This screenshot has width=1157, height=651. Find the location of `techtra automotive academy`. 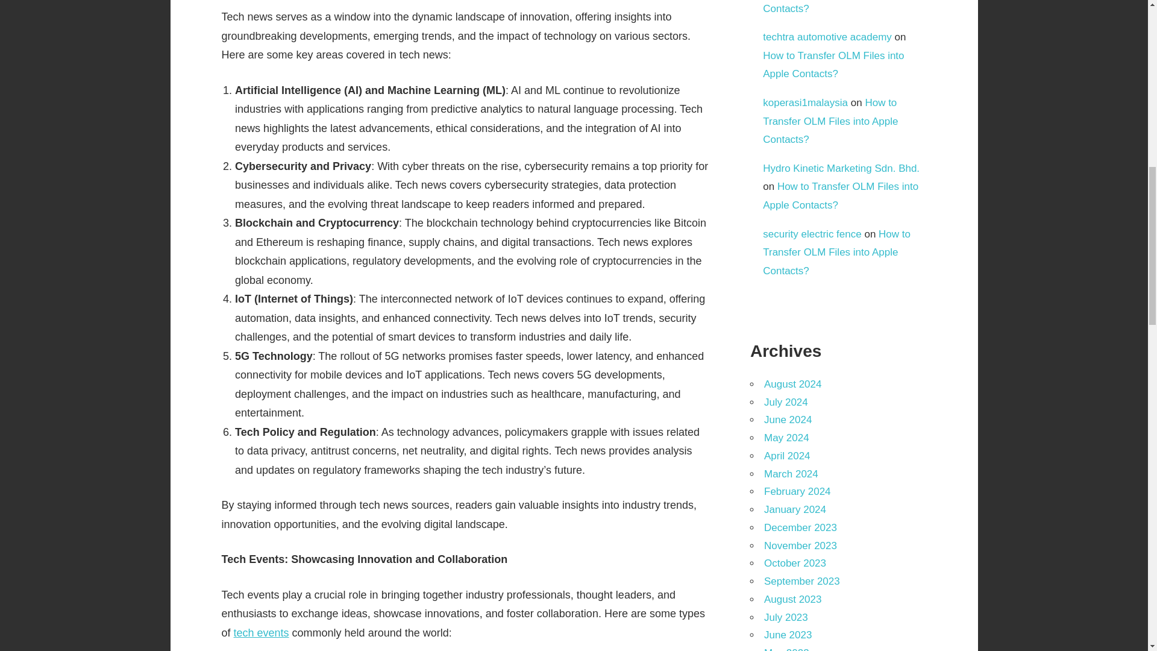

techtra automotive academy is located at coordinates (827, 37).